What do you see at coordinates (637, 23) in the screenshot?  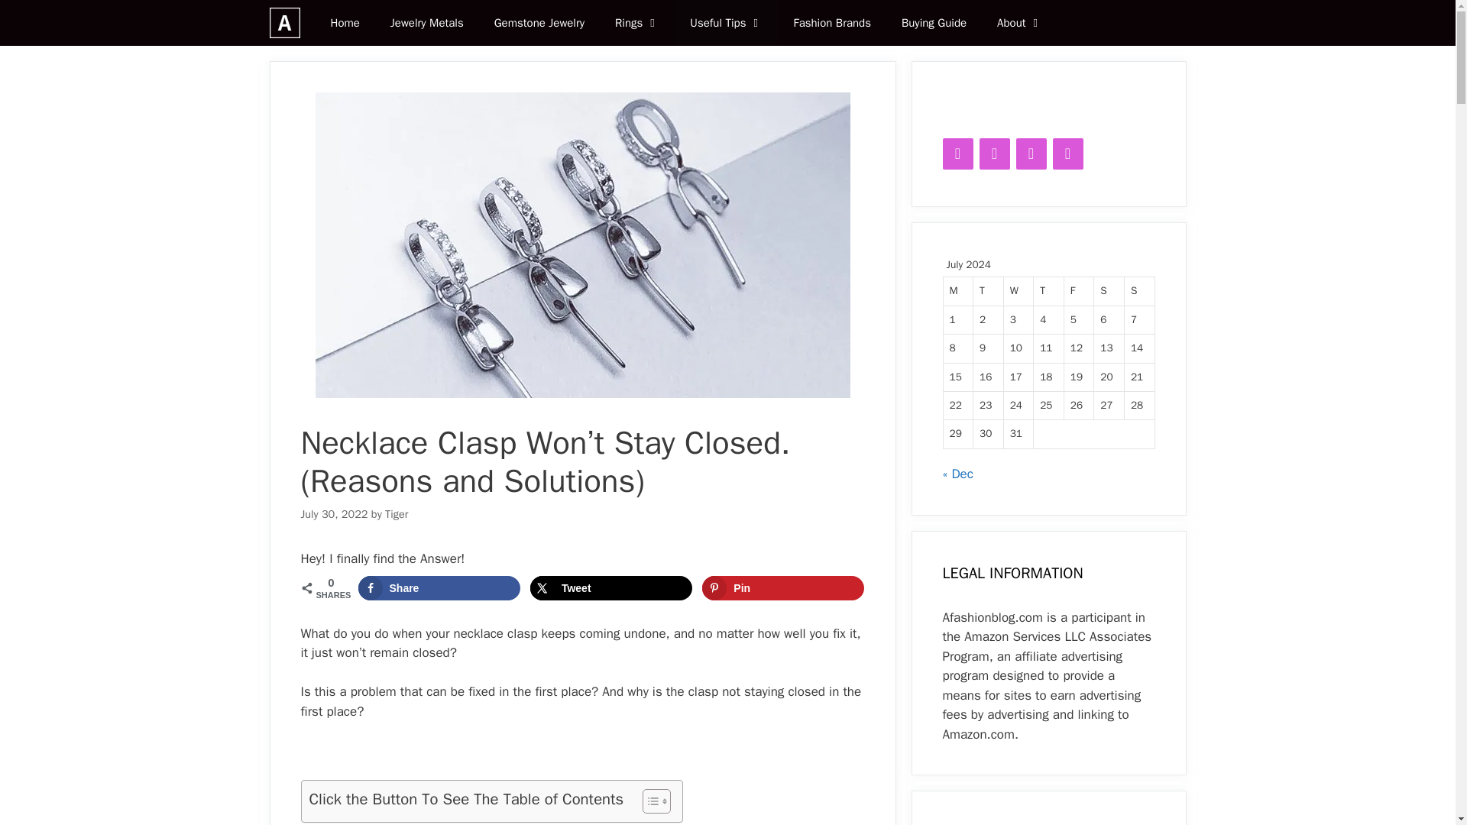 I see `Rings` at bounding box center [637, 23].